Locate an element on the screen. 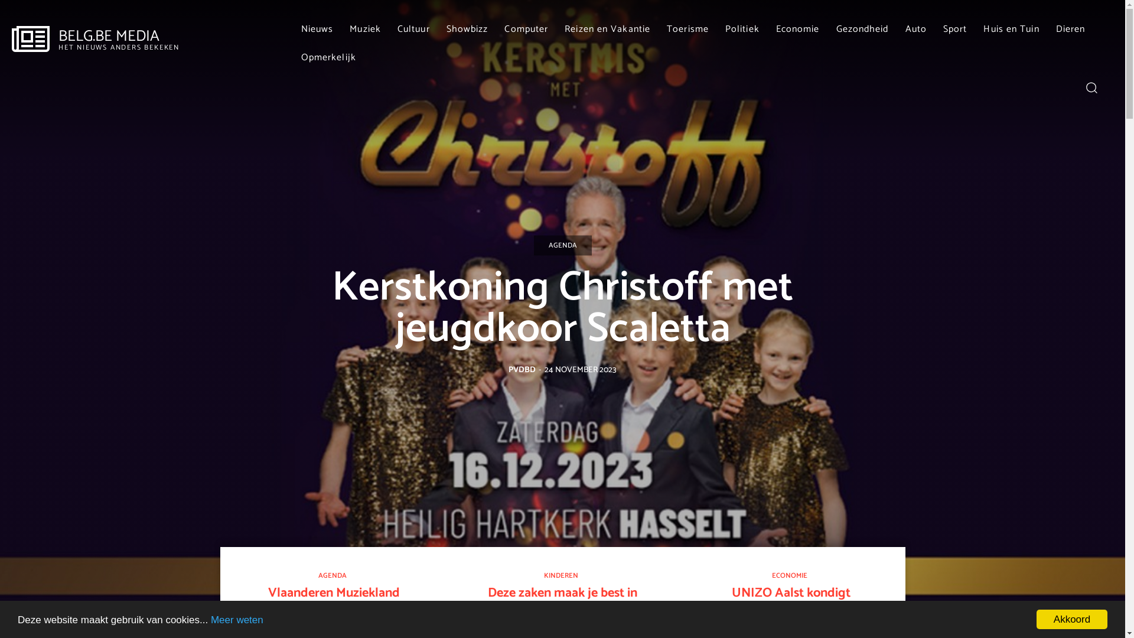 The width and height of the screenshot is (1134, 638). Toerisme is located at coordinates (687, 30).